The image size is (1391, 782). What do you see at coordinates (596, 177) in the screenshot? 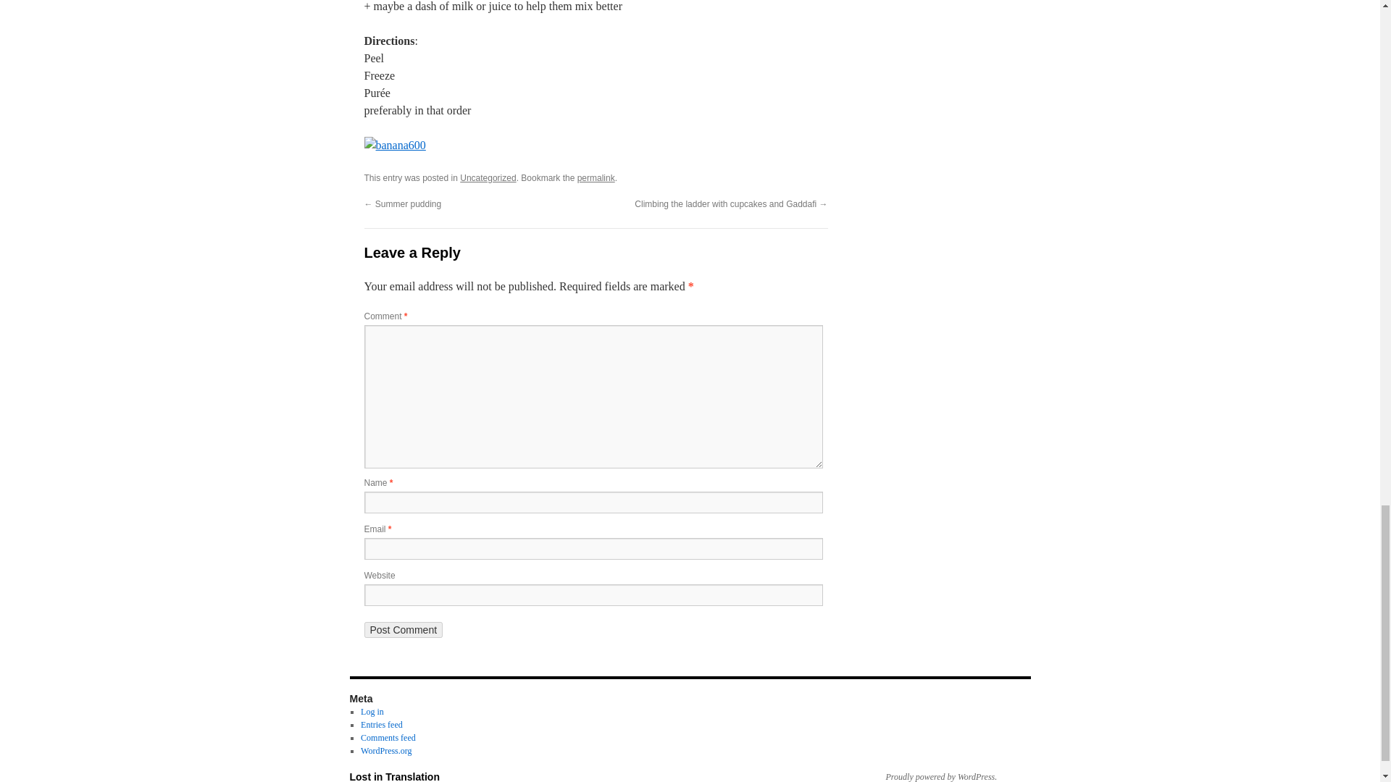
I see `Permalink to Beer of the root` at bounding box center [596, 177].